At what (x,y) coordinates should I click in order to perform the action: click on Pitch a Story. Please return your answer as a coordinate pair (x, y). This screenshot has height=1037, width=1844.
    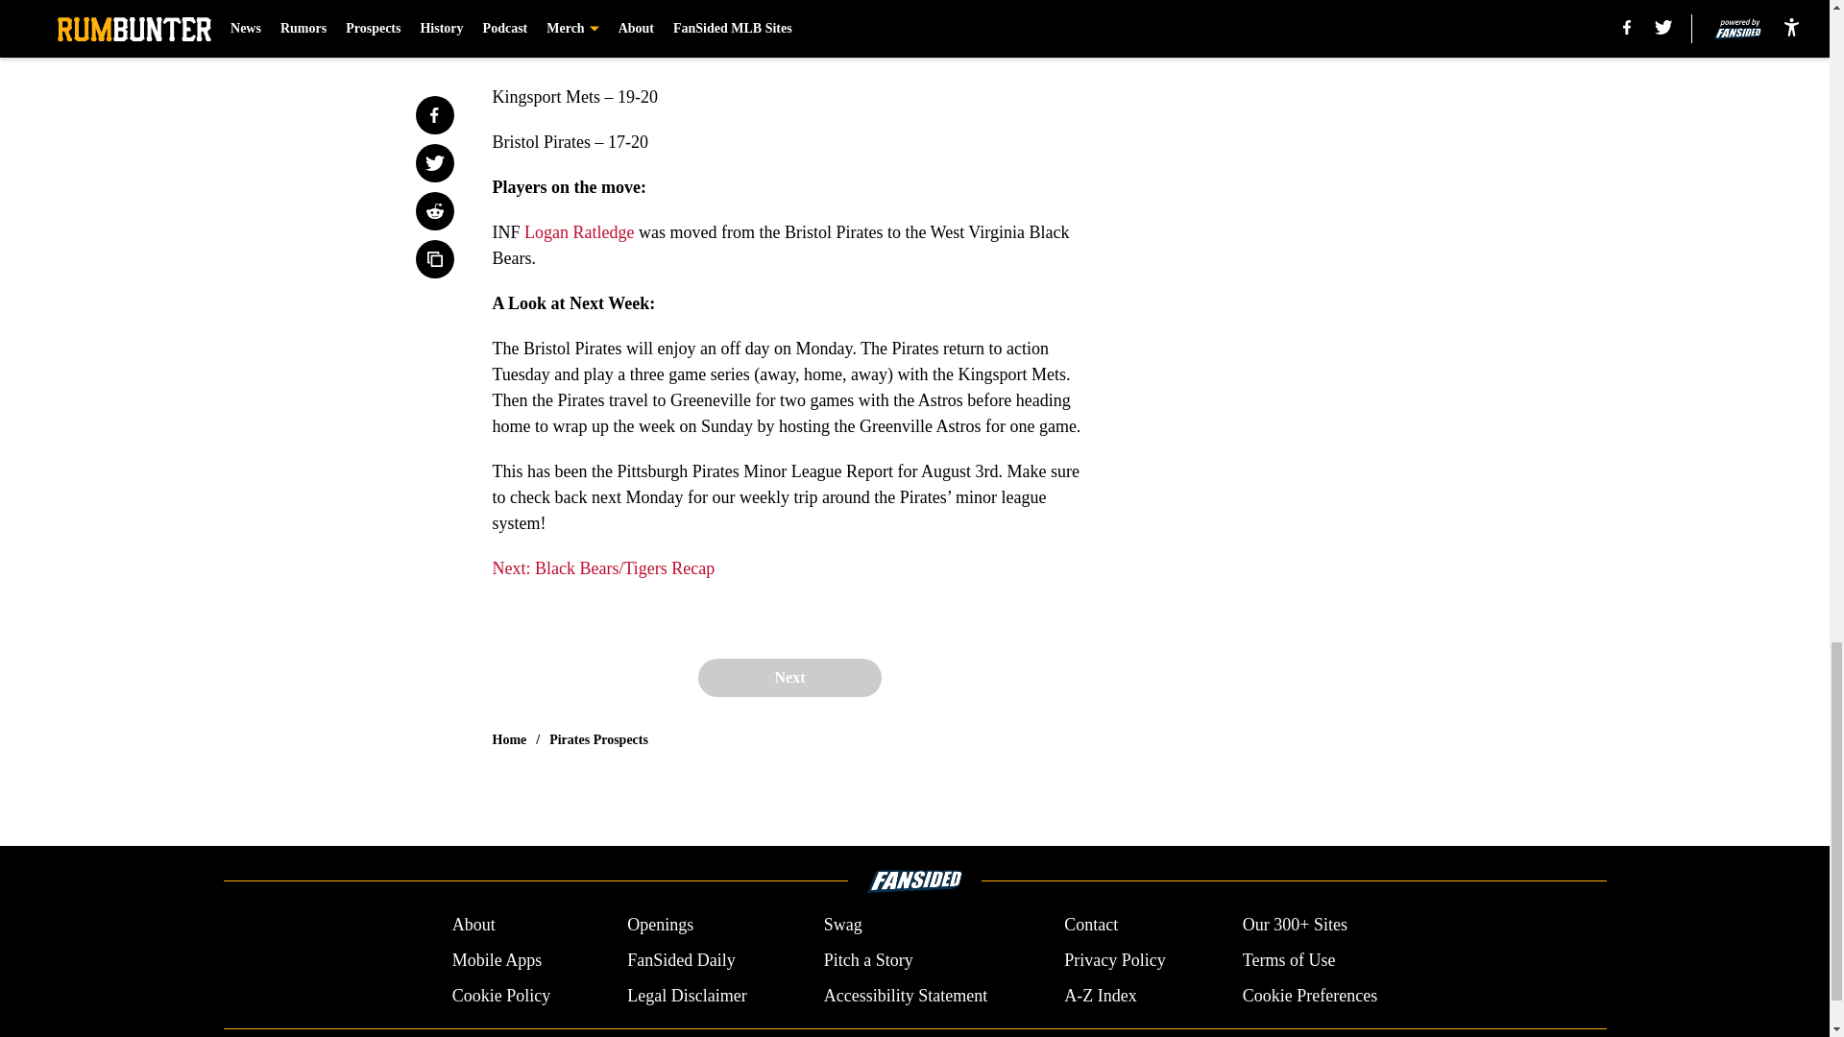
    Looking at the image, I should click on (868, 960).